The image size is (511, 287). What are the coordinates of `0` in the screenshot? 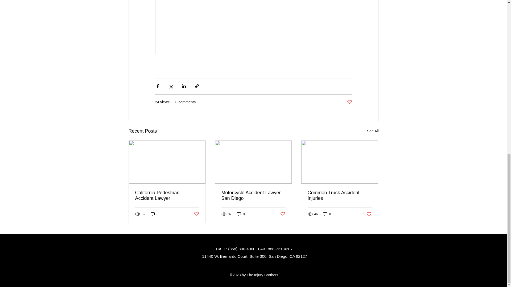 It's located at (241, 214).